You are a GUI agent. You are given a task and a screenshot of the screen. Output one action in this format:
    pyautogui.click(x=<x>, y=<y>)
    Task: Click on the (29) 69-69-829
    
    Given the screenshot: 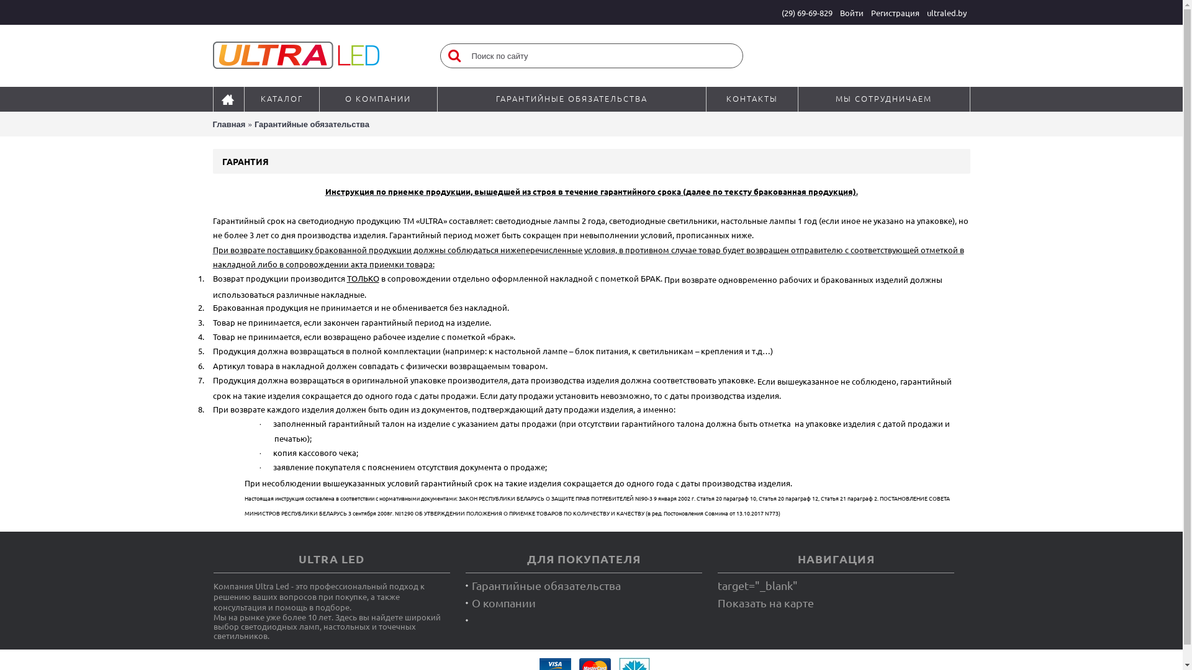 What is the action you would take?
    pyautogui.click(x=806, y=12)
    